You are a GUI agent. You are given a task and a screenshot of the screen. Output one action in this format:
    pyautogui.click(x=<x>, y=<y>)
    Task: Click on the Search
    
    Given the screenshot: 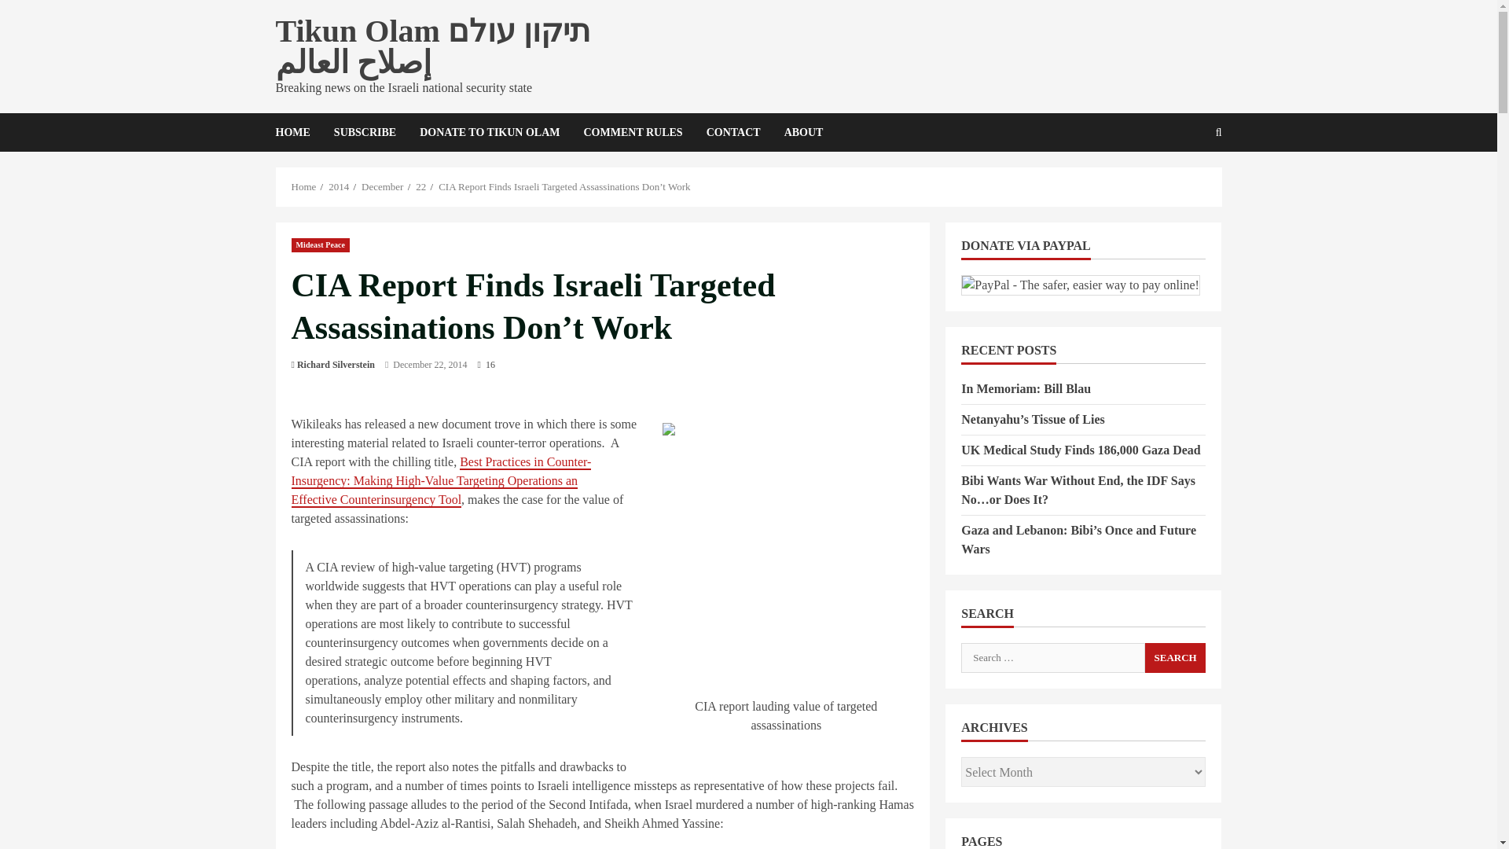 What is the action you would take?
    pyautogui.click(x=1176, y=657)
    